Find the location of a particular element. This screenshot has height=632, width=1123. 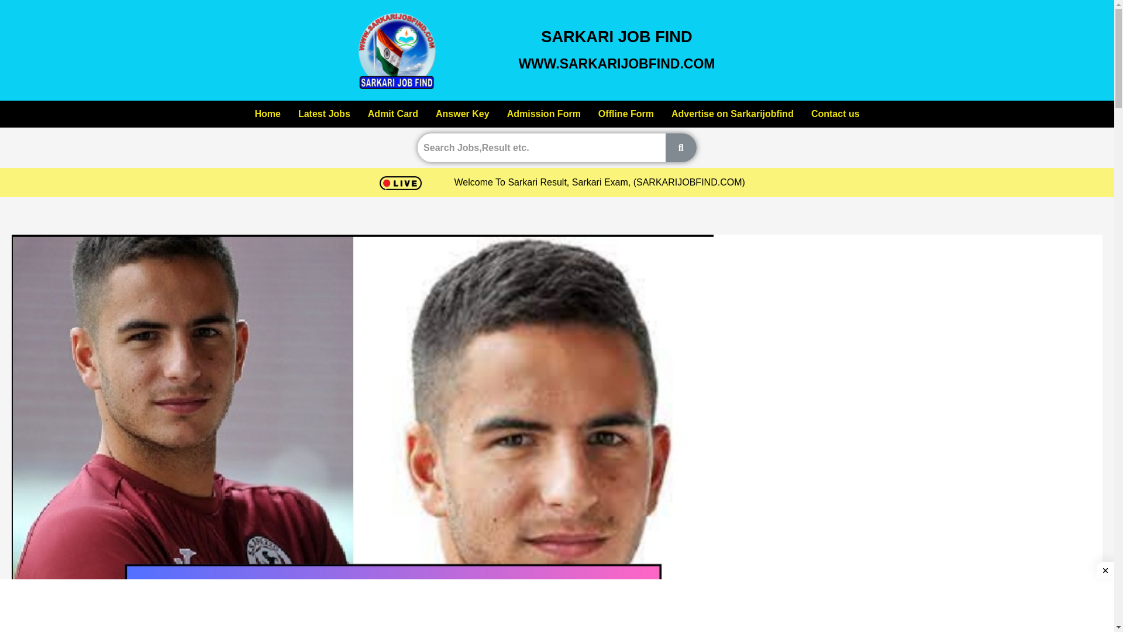

Contact us is located at coordinates (827, 115).